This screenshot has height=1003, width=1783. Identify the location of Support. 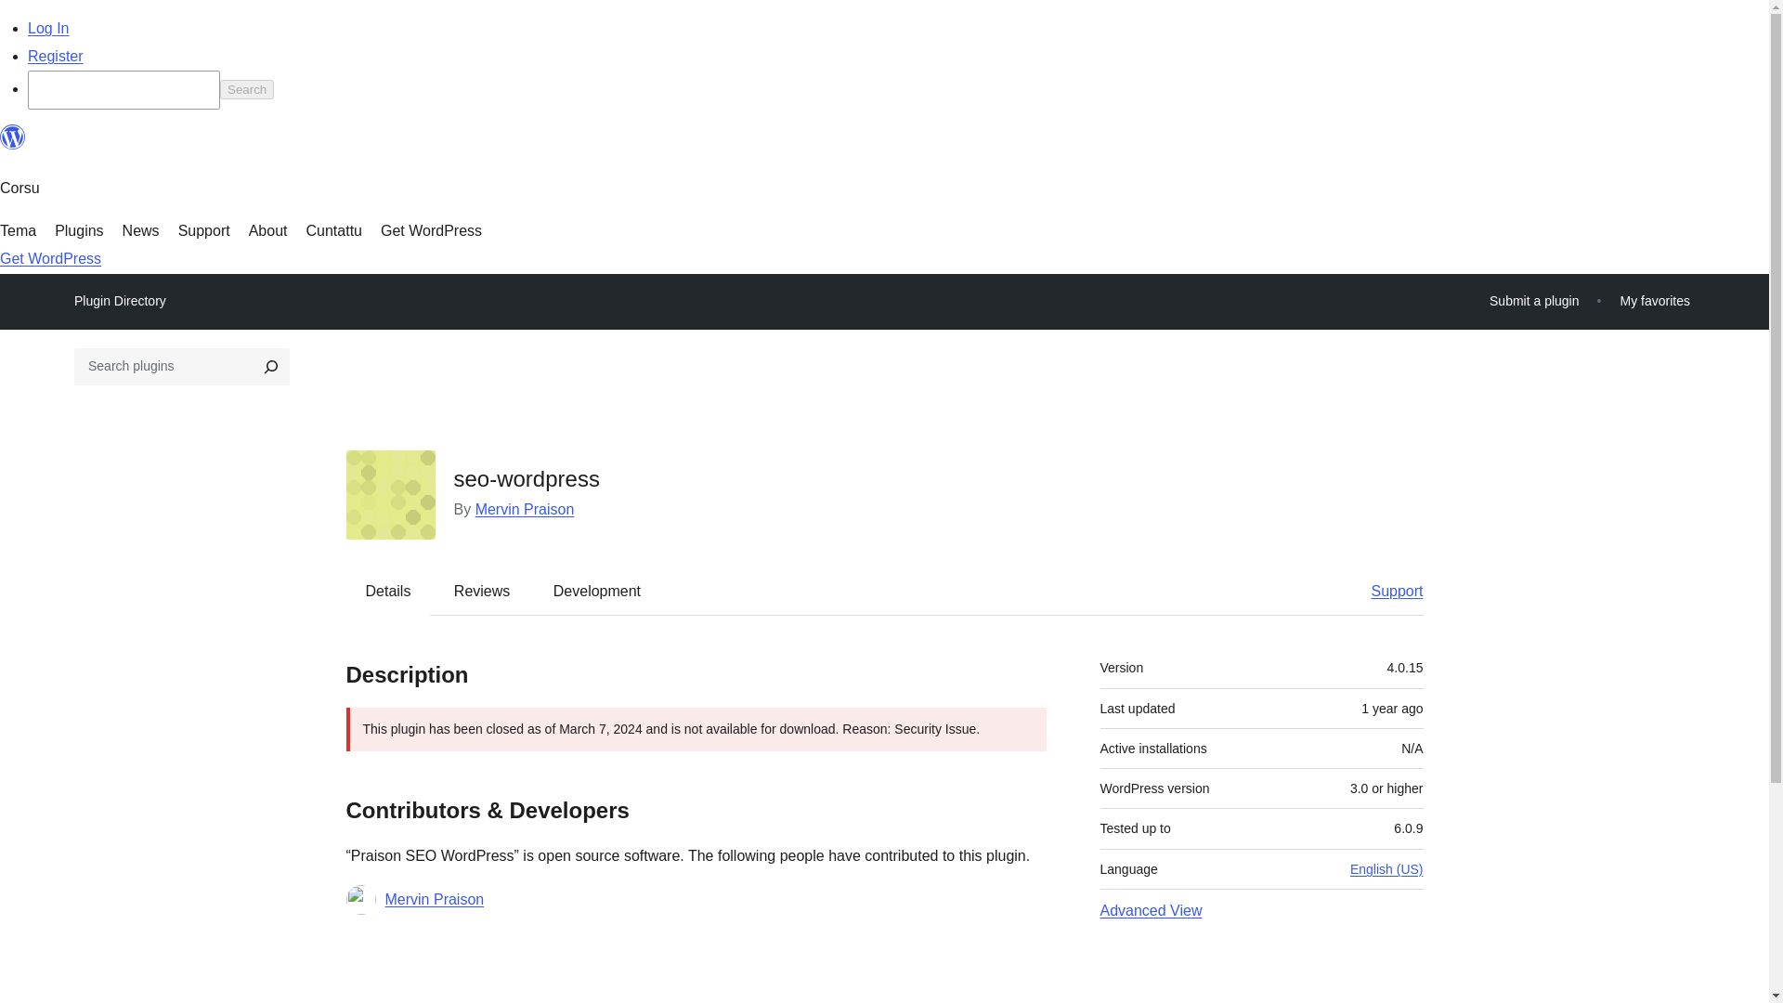
(204, 230).